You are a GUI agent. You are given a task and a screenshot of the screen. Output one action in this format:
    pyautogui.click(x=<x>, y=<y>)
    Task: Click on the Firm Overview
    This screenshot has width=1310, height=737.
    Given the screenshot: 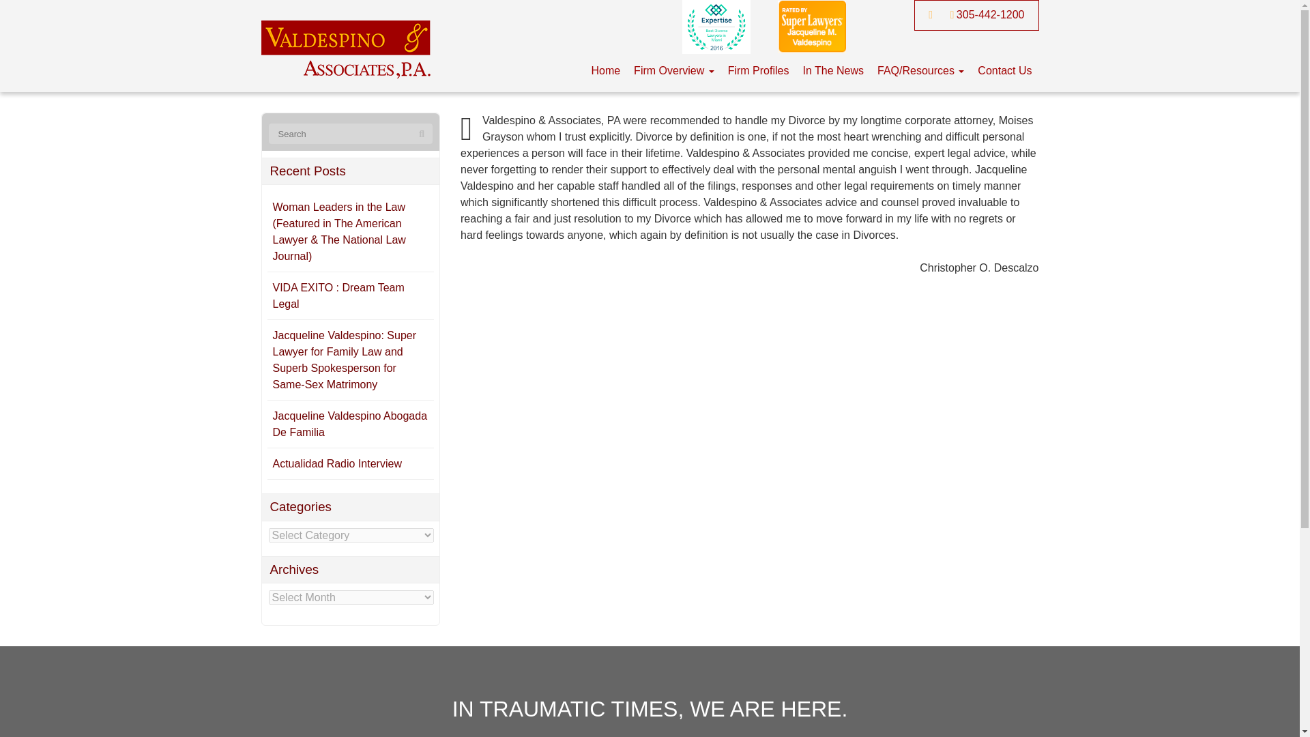 What is the action you would take?
    pyautogui.click(x=674, y=71)
    